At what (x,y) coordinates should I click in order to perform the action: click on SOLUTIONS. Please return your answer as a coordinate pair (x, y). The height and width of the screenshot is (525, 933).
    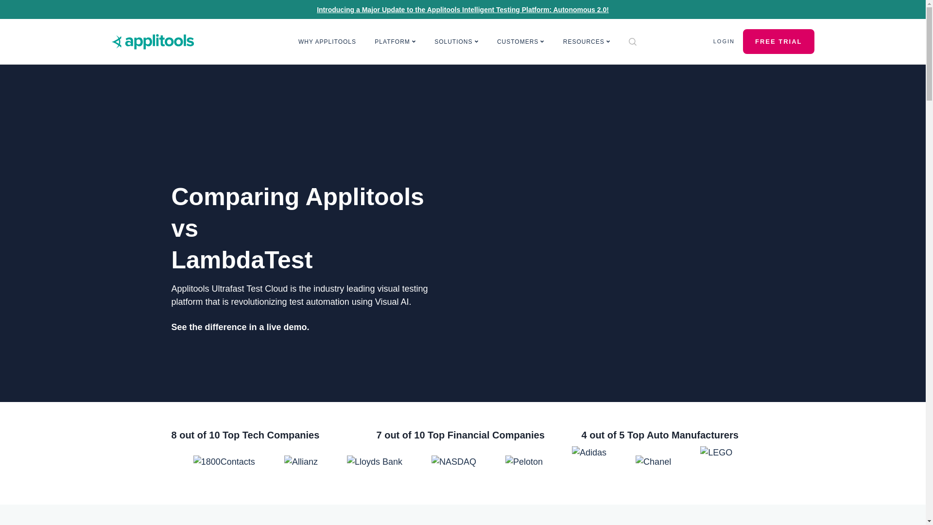
    Looking at the image, I should click on (457, 42).